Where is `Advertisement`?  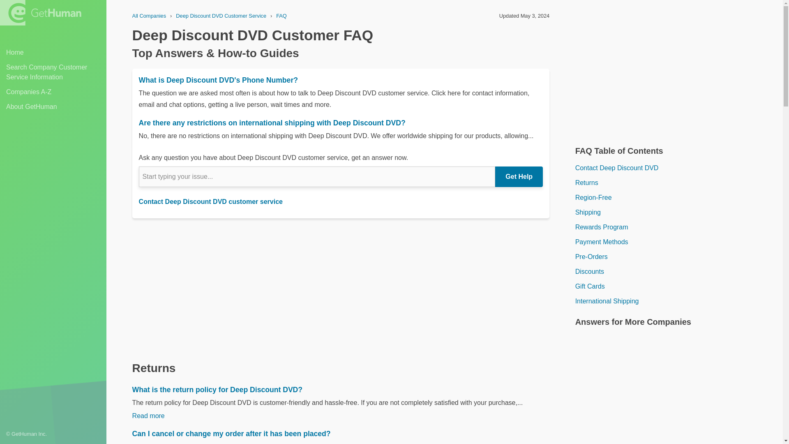
Advertisement is located at coordinates (671, 393).